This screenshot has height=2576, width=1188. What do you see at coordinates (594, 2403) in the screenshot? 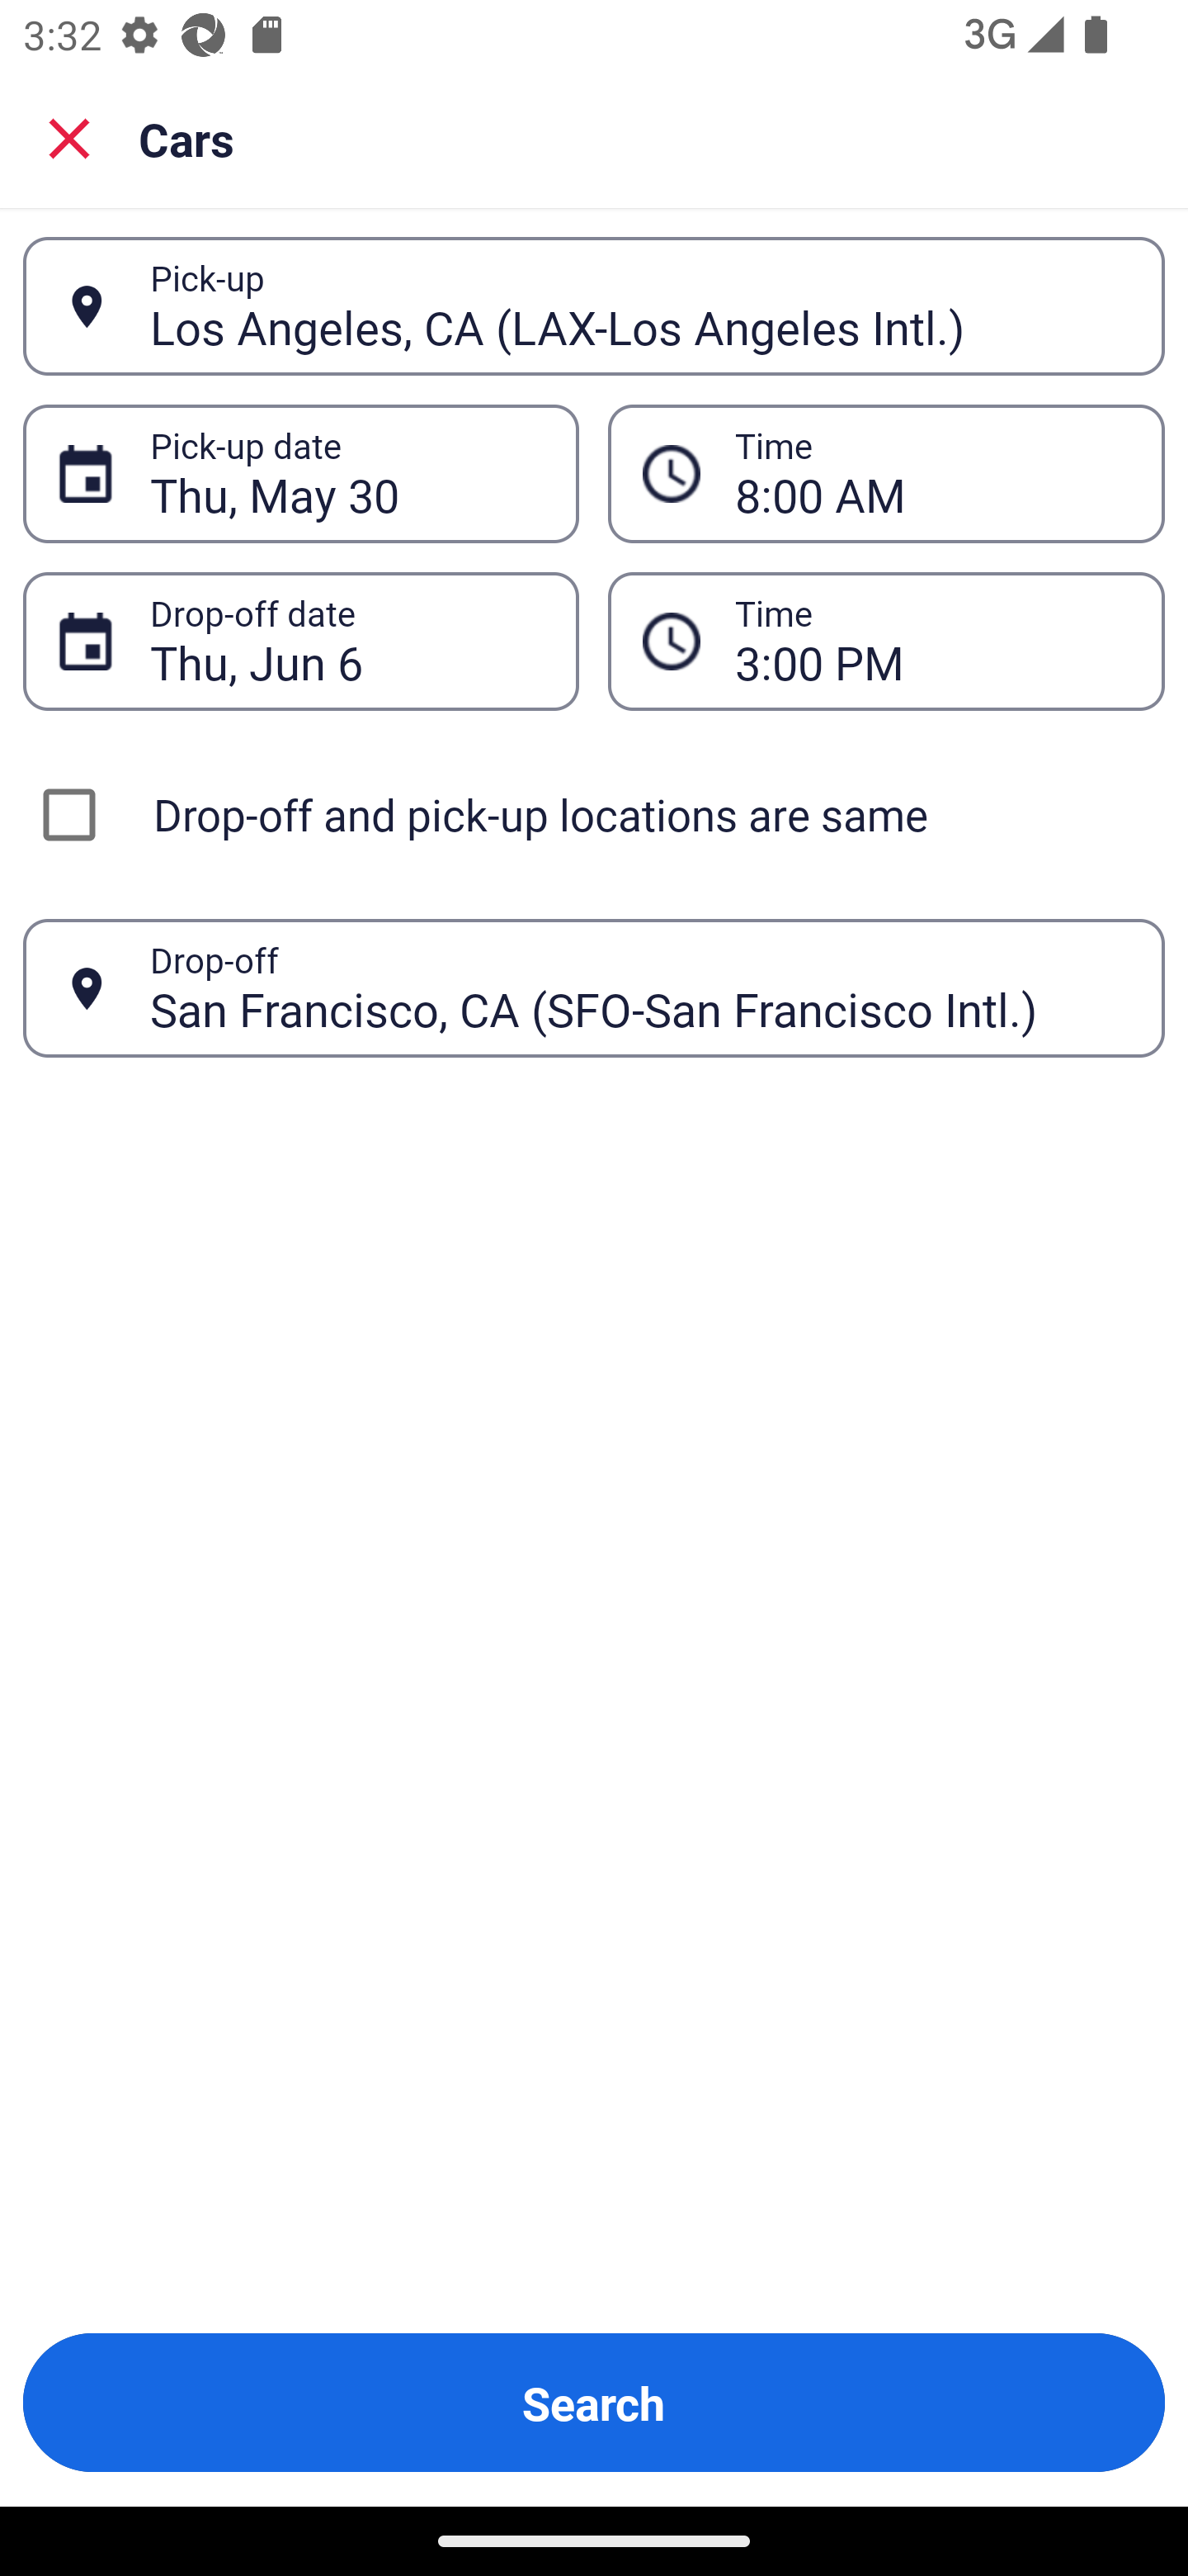
I see `Search Button Search` at bounding box center [594, 2403].